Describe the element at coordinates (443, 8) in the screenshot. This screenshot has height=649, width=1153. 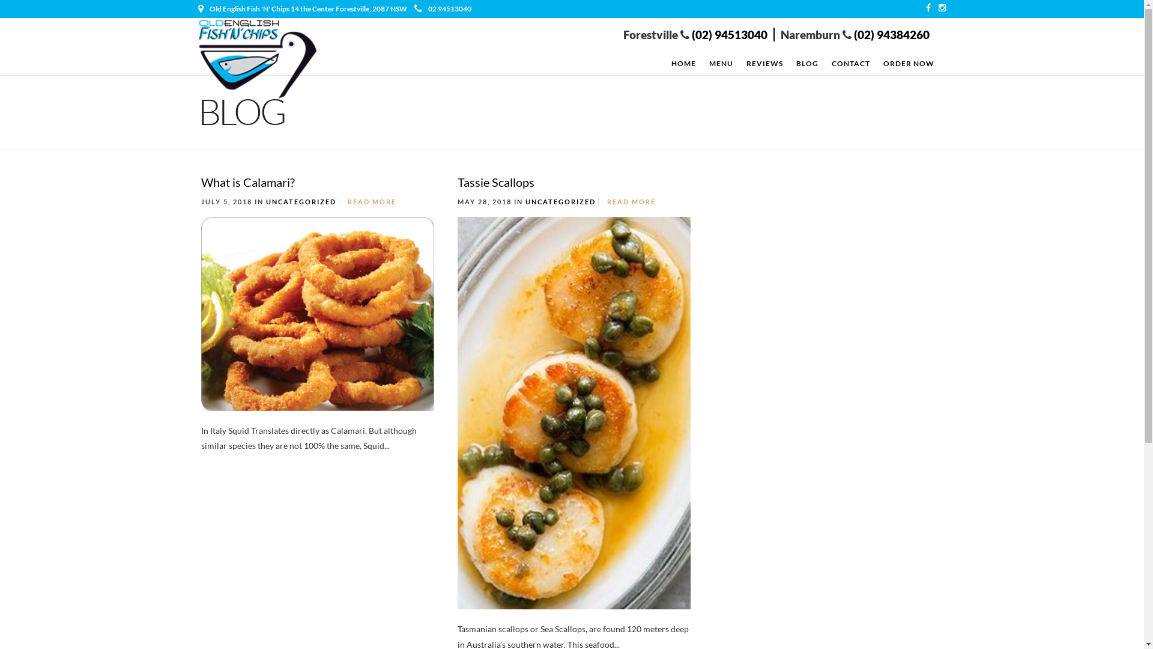
I see `02 94513040` at that location.